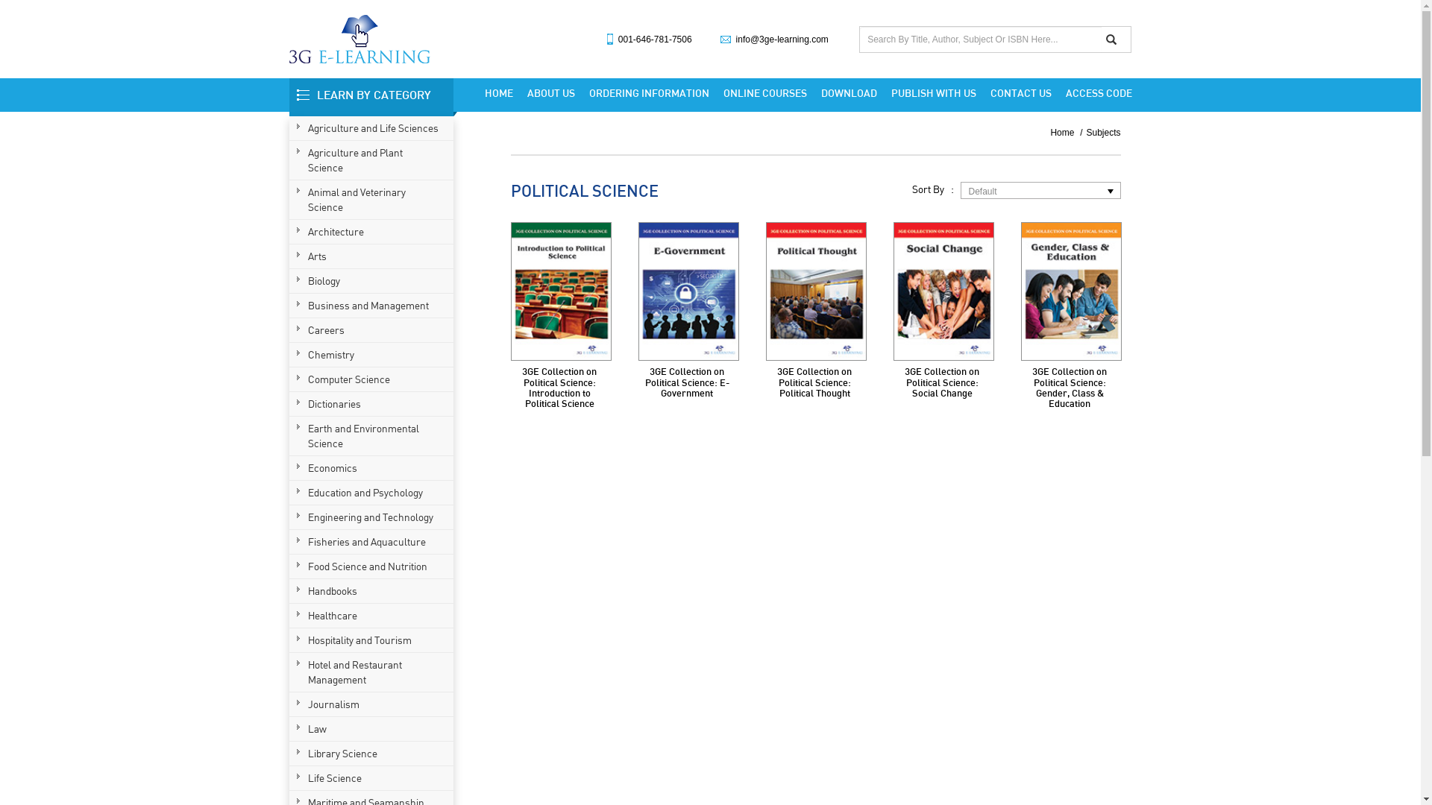 This screenshot has height=805, width=1432. Describe the element at coordinates (942, 382) in the screenshot. I see `3GE Collection on Political Science: Social Change` at that location.